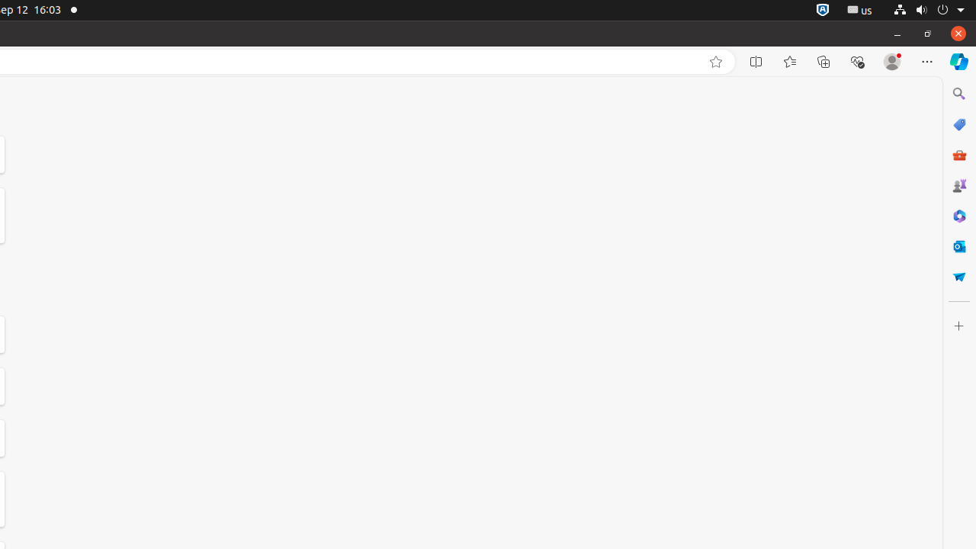  Describe the element at coordinates (860, 11) in the screenshot. I see `:1.21/StatusNotifierItem` at that location.